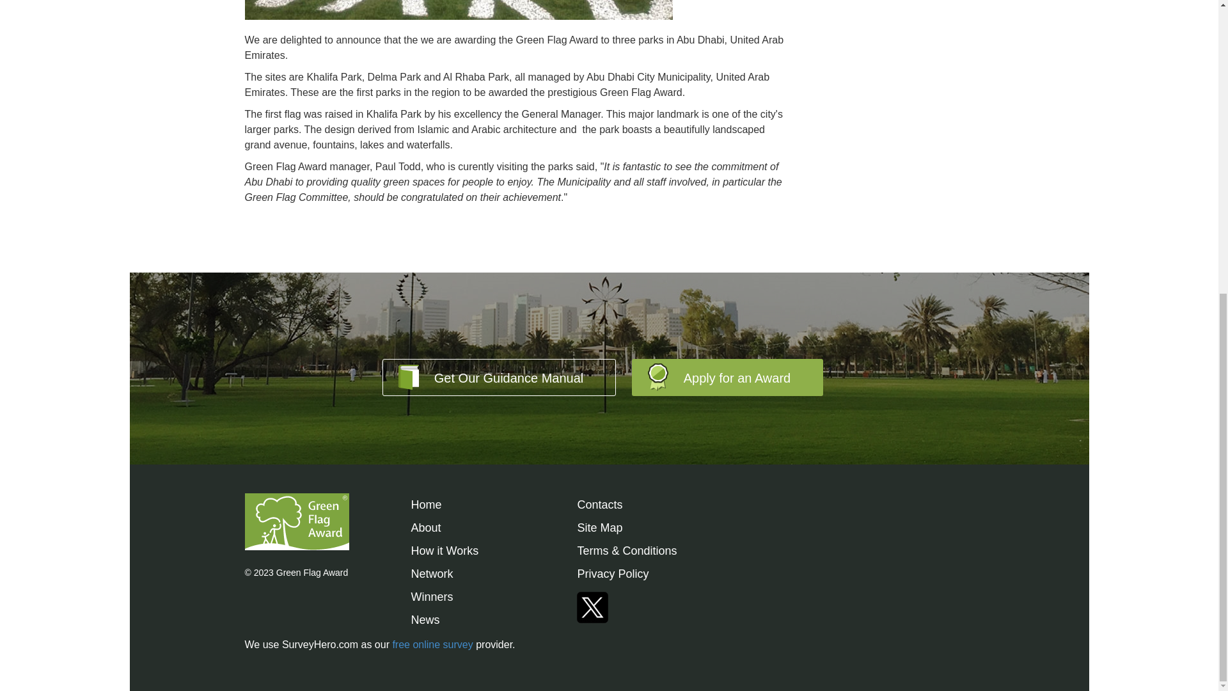 The height and width of the screenshot is (691, 1228). I want to click on About the Award, so click(425, 527).